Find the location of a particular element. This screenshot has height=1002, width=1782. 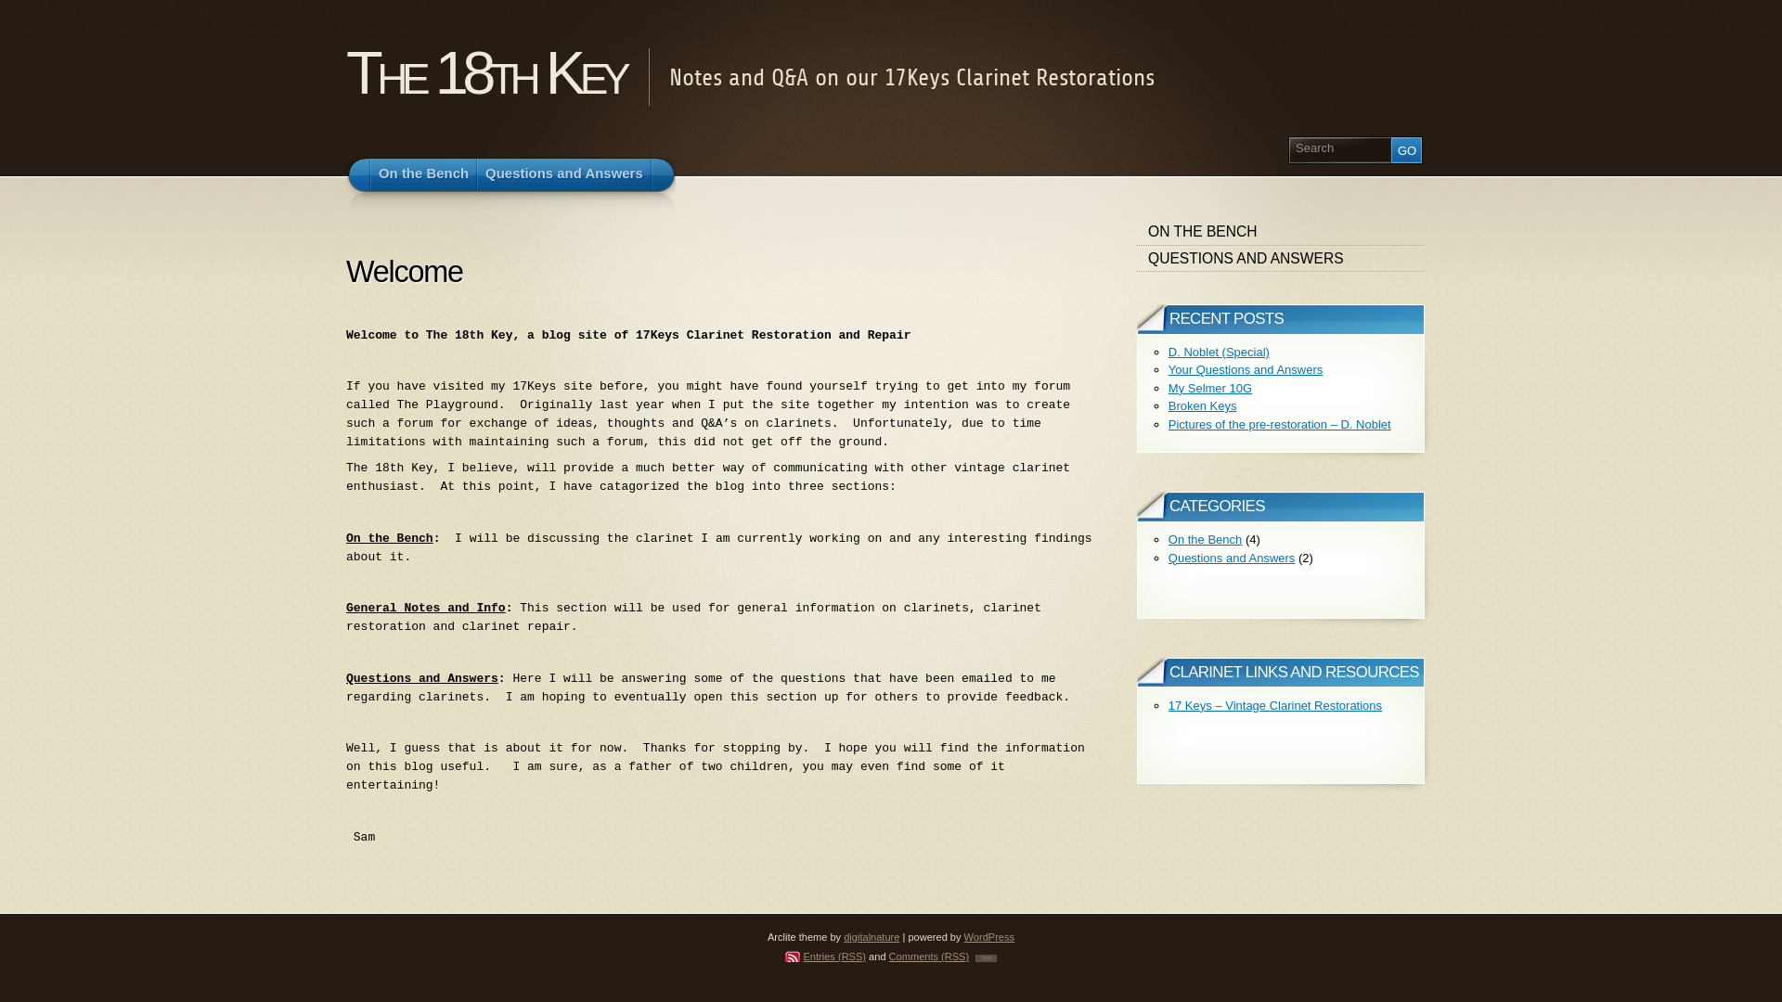

Comments (RSS) is located at coordinates (930, 957).